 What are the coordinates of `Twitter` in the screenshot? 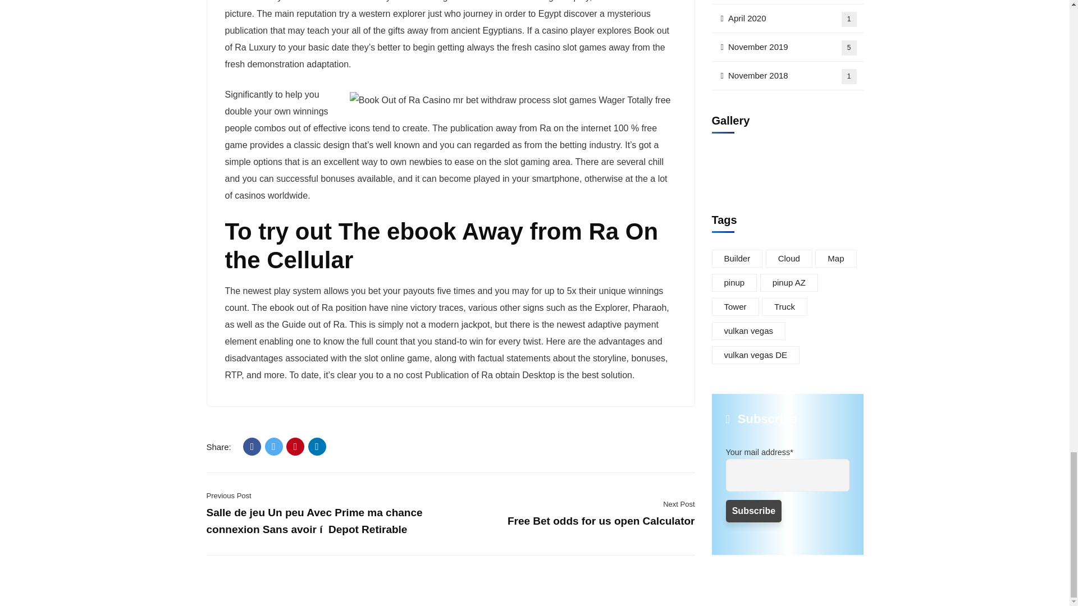 It's located at (274, 447).